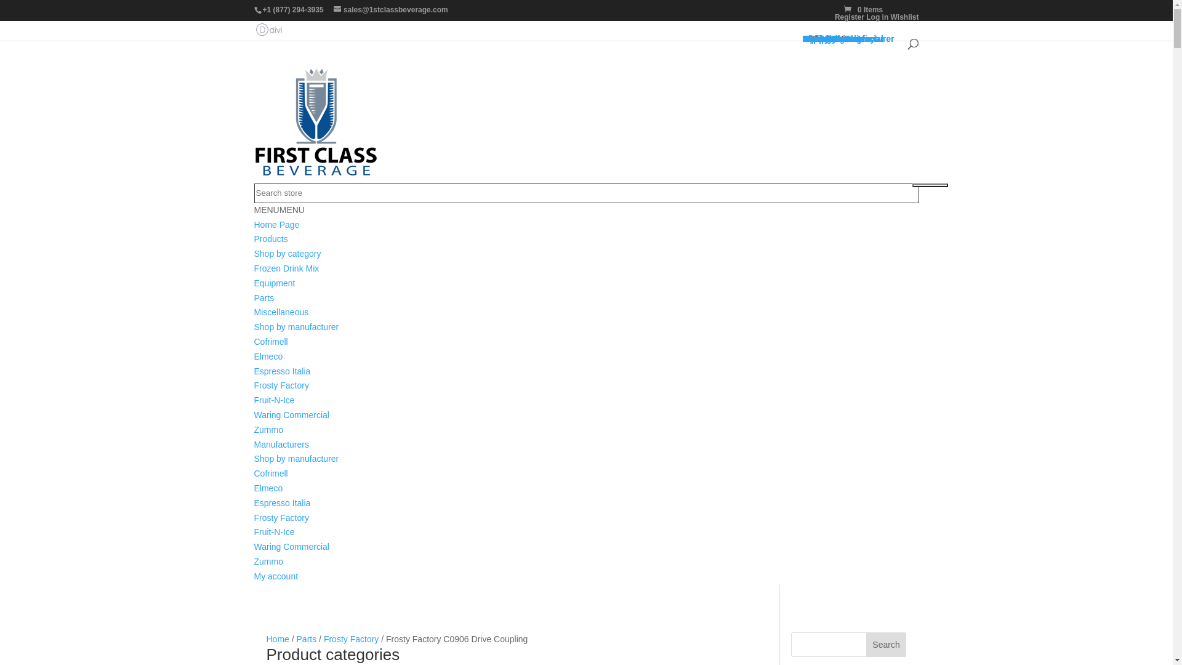  What do you see at coordinates (838, 39) in the screenshot?
I see `Shop by category` at bounding box center [838, 39].